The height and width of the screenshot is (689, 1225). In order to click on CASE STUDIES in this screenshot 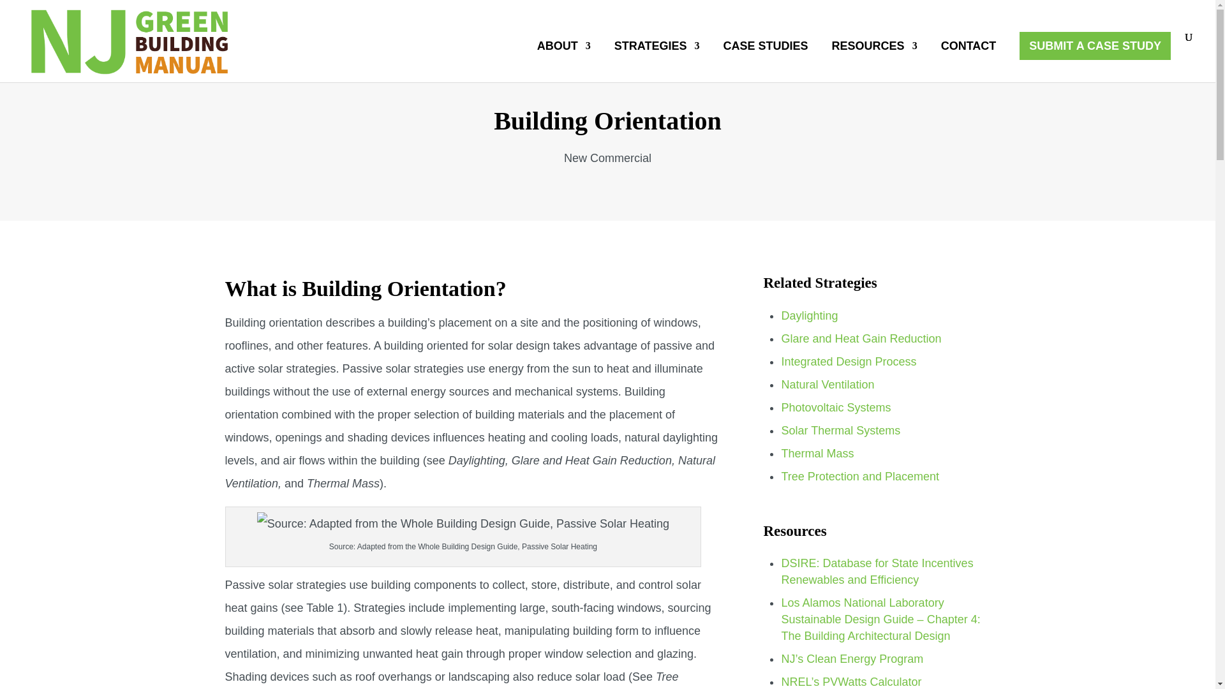, I will do `click(766, 61)`.